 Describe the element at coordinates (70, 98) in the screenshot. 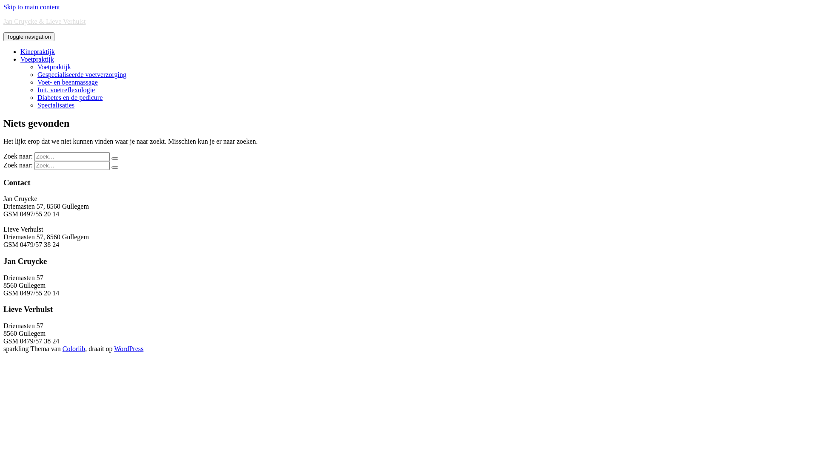

I see `Diabetes en de pedicure` at that location.